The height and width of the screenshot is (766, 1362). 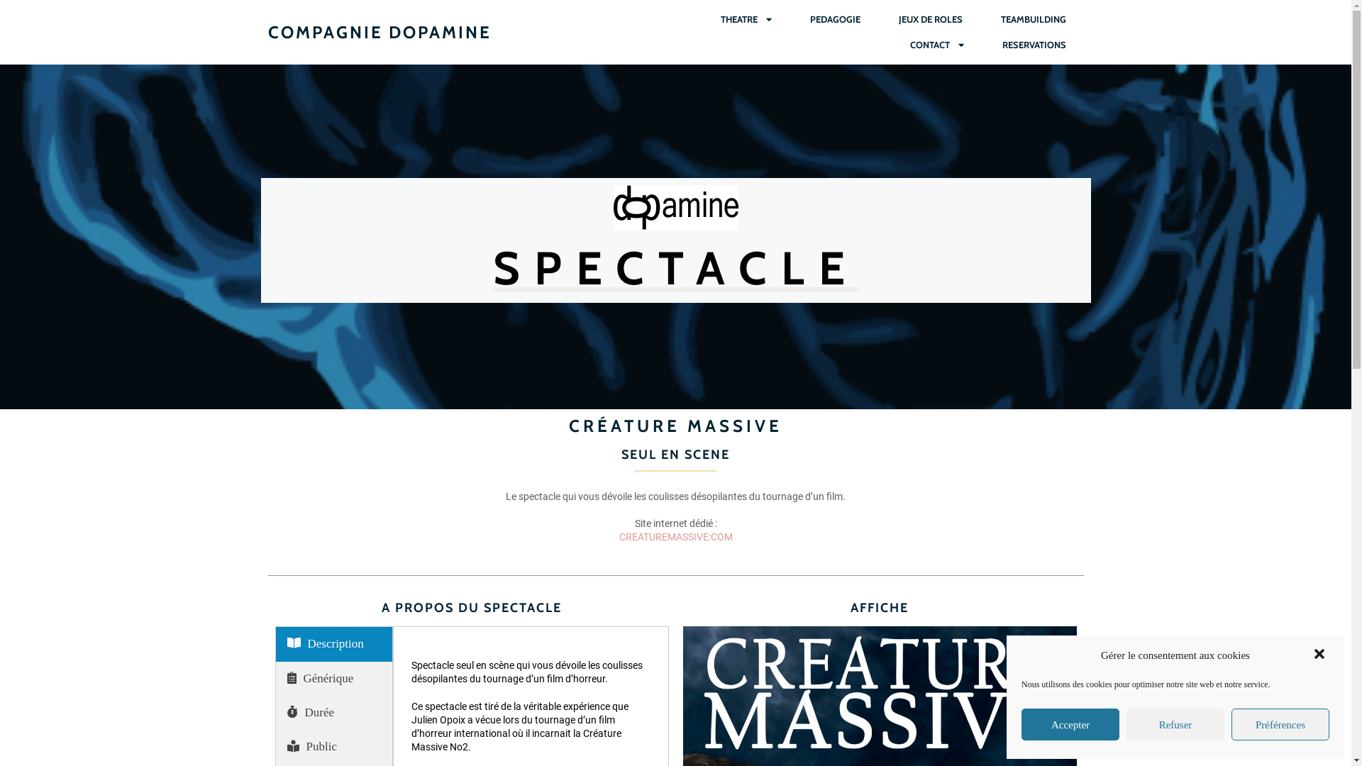 What do you see at coordinates (834, 20) in the screenshot?
I see `PEDAGOGIE` at bounding box center [834, 20].